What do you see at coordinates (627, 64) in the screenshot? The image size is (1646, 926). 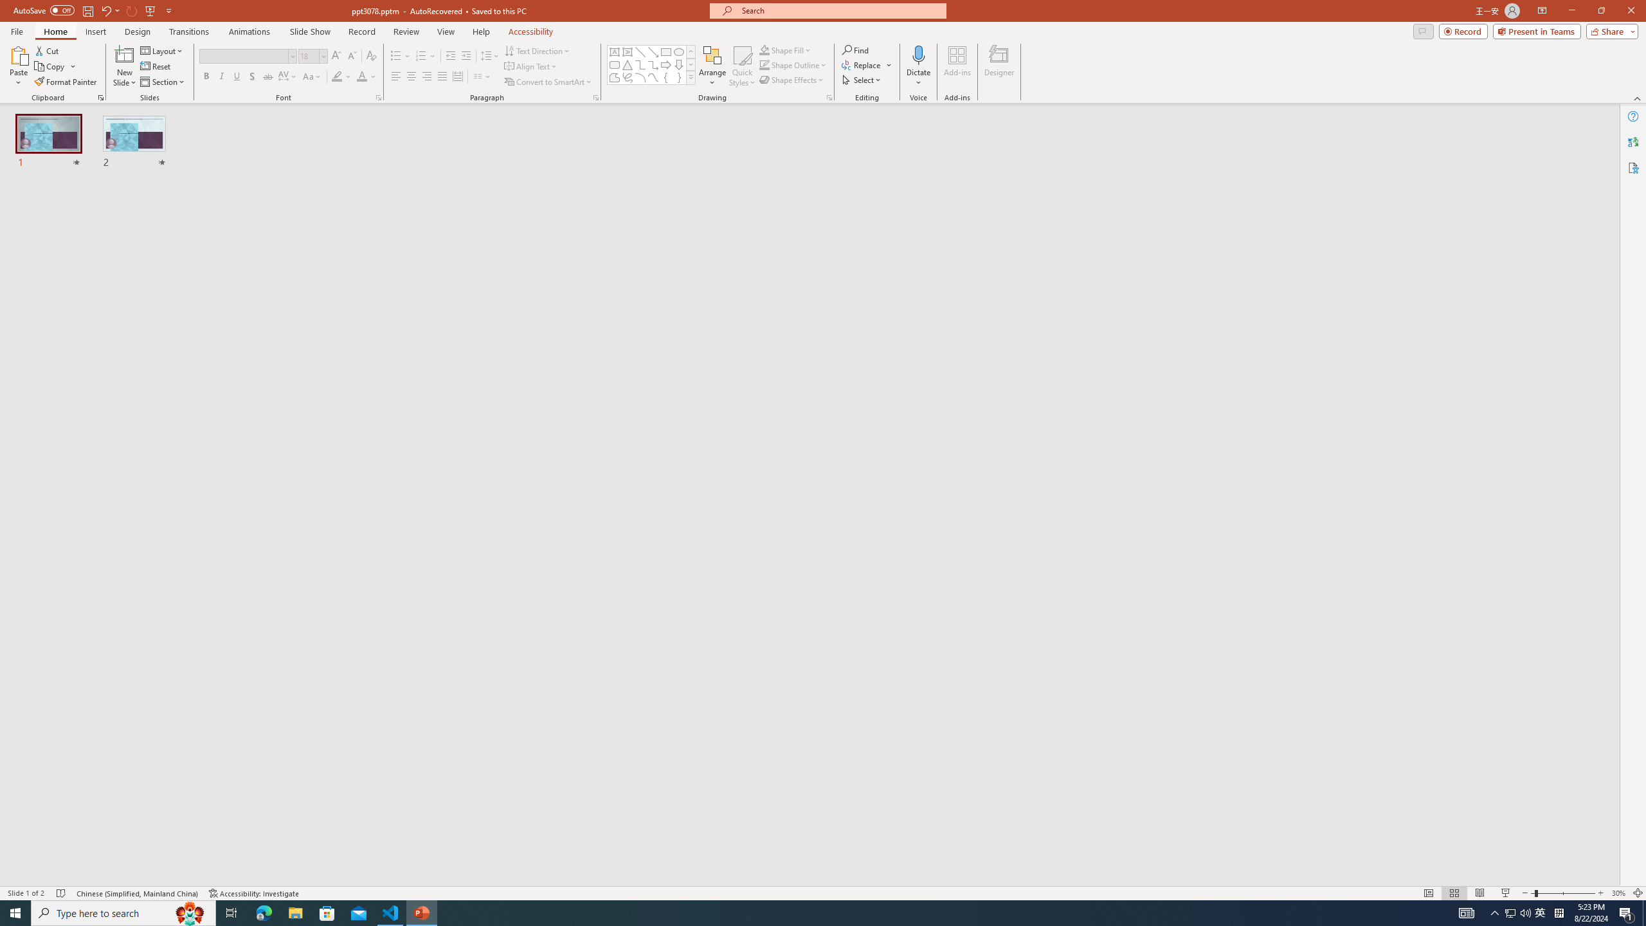 I see `Isosceles Triangle` at bounding box center [627, 64].